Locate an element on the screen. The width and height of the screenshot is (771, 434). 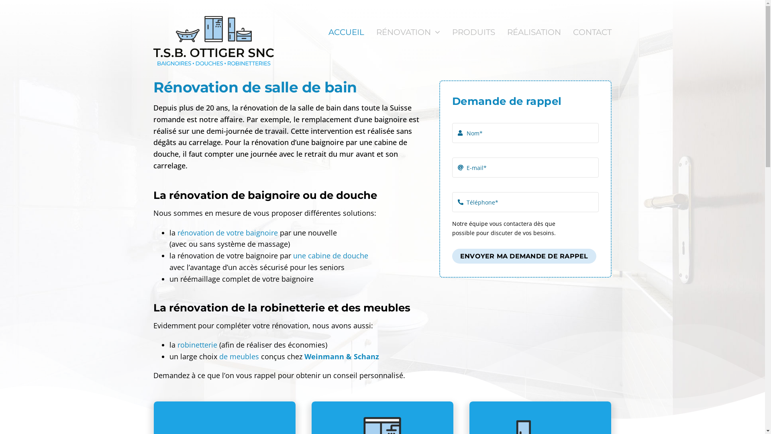
Weinmann & Schanz is located at coordinates (342, 356).